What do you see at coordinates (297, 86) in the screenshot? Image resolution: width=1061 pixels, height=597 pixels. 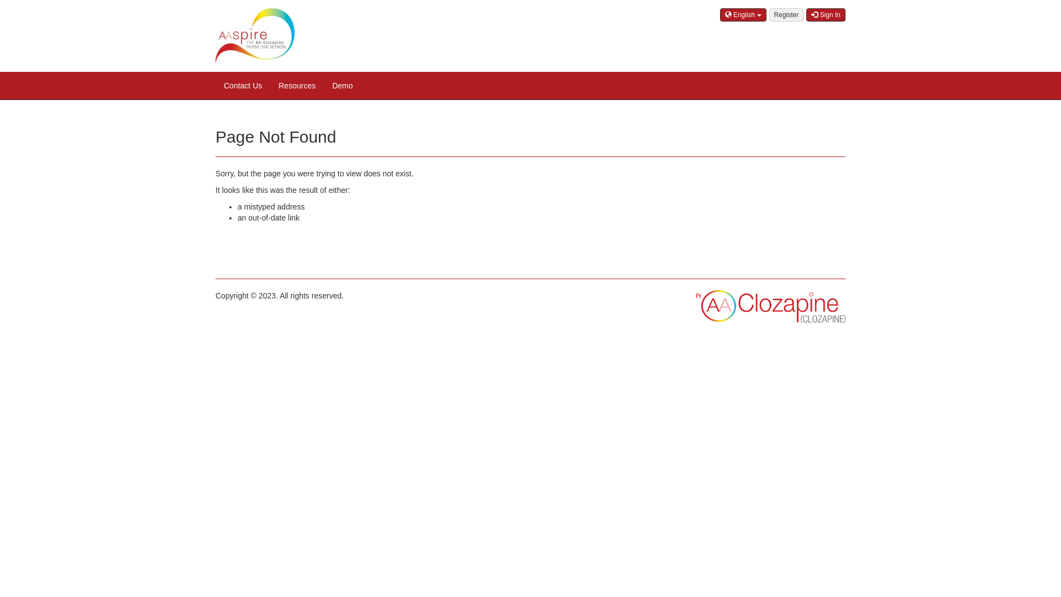 I see `Resources` at bounding box center [297, 86].